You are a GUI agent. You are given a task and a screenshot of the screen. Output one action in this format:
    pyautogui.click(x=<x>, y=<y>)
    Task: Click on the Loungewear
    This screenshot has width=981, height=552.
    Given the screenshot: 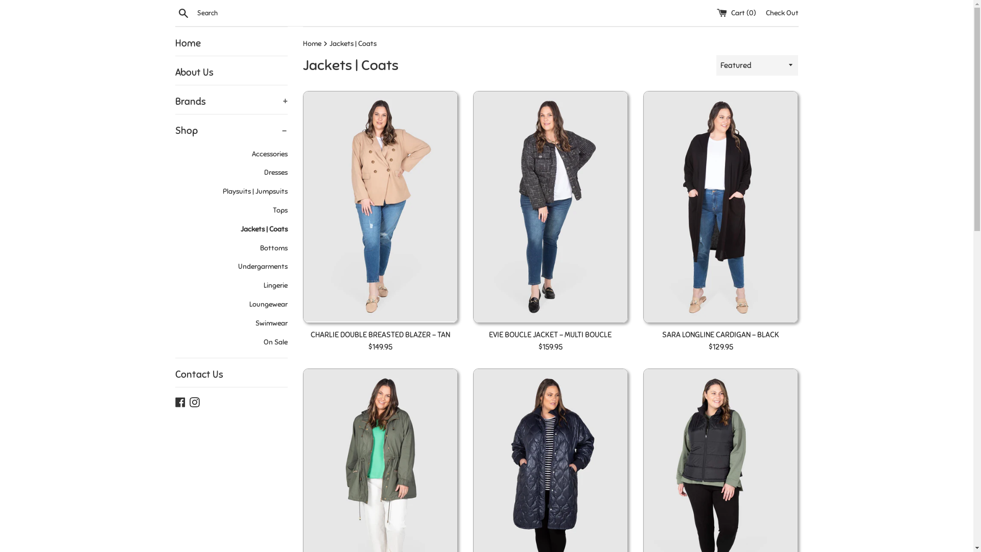 What is the action you would take?
    pyautogui.click(x=231, y=305)
    